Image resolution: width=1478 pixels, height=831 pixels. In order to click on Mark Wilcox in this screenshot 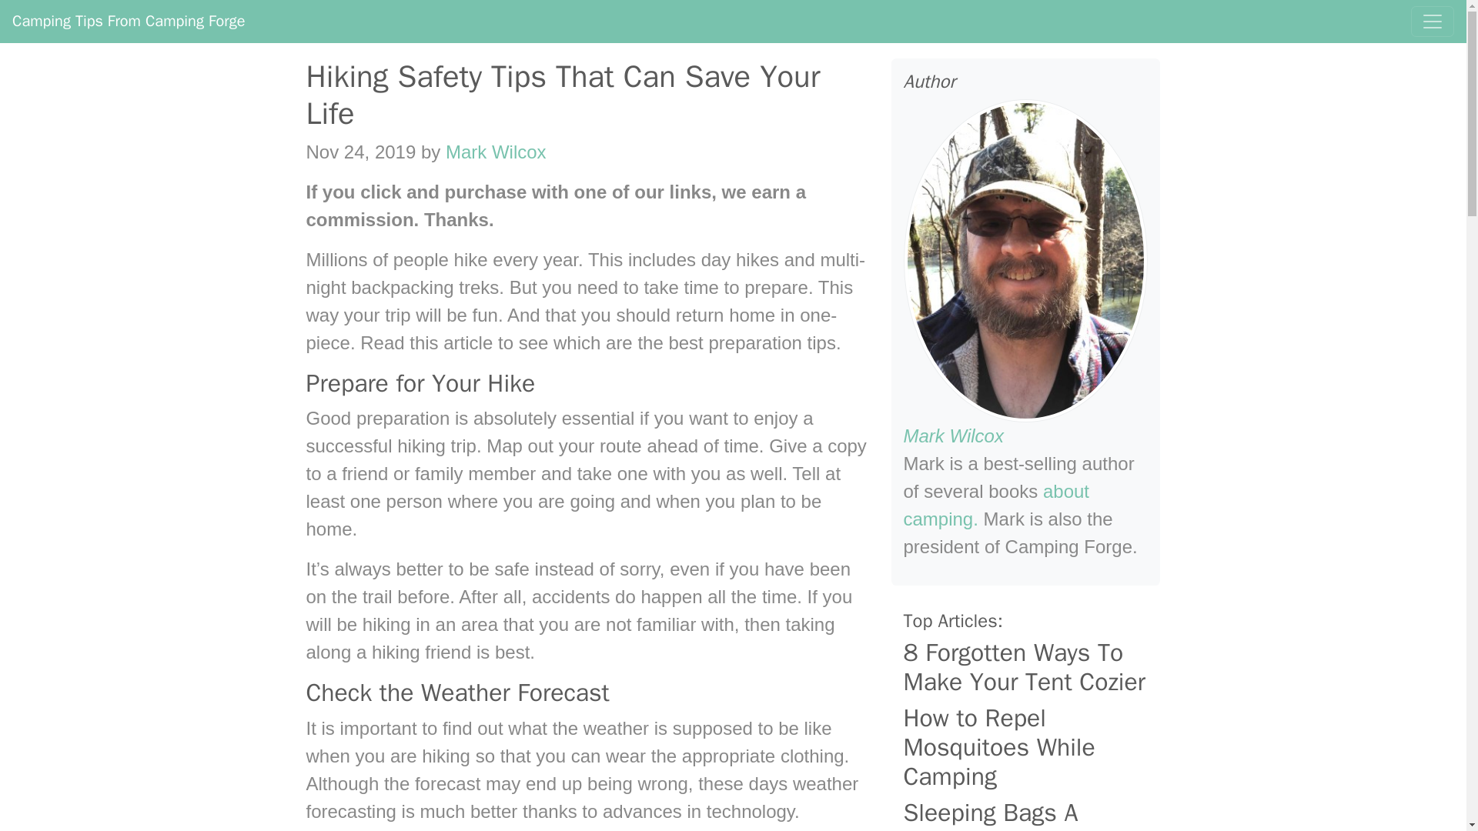, I will do `click(496, 151)`.